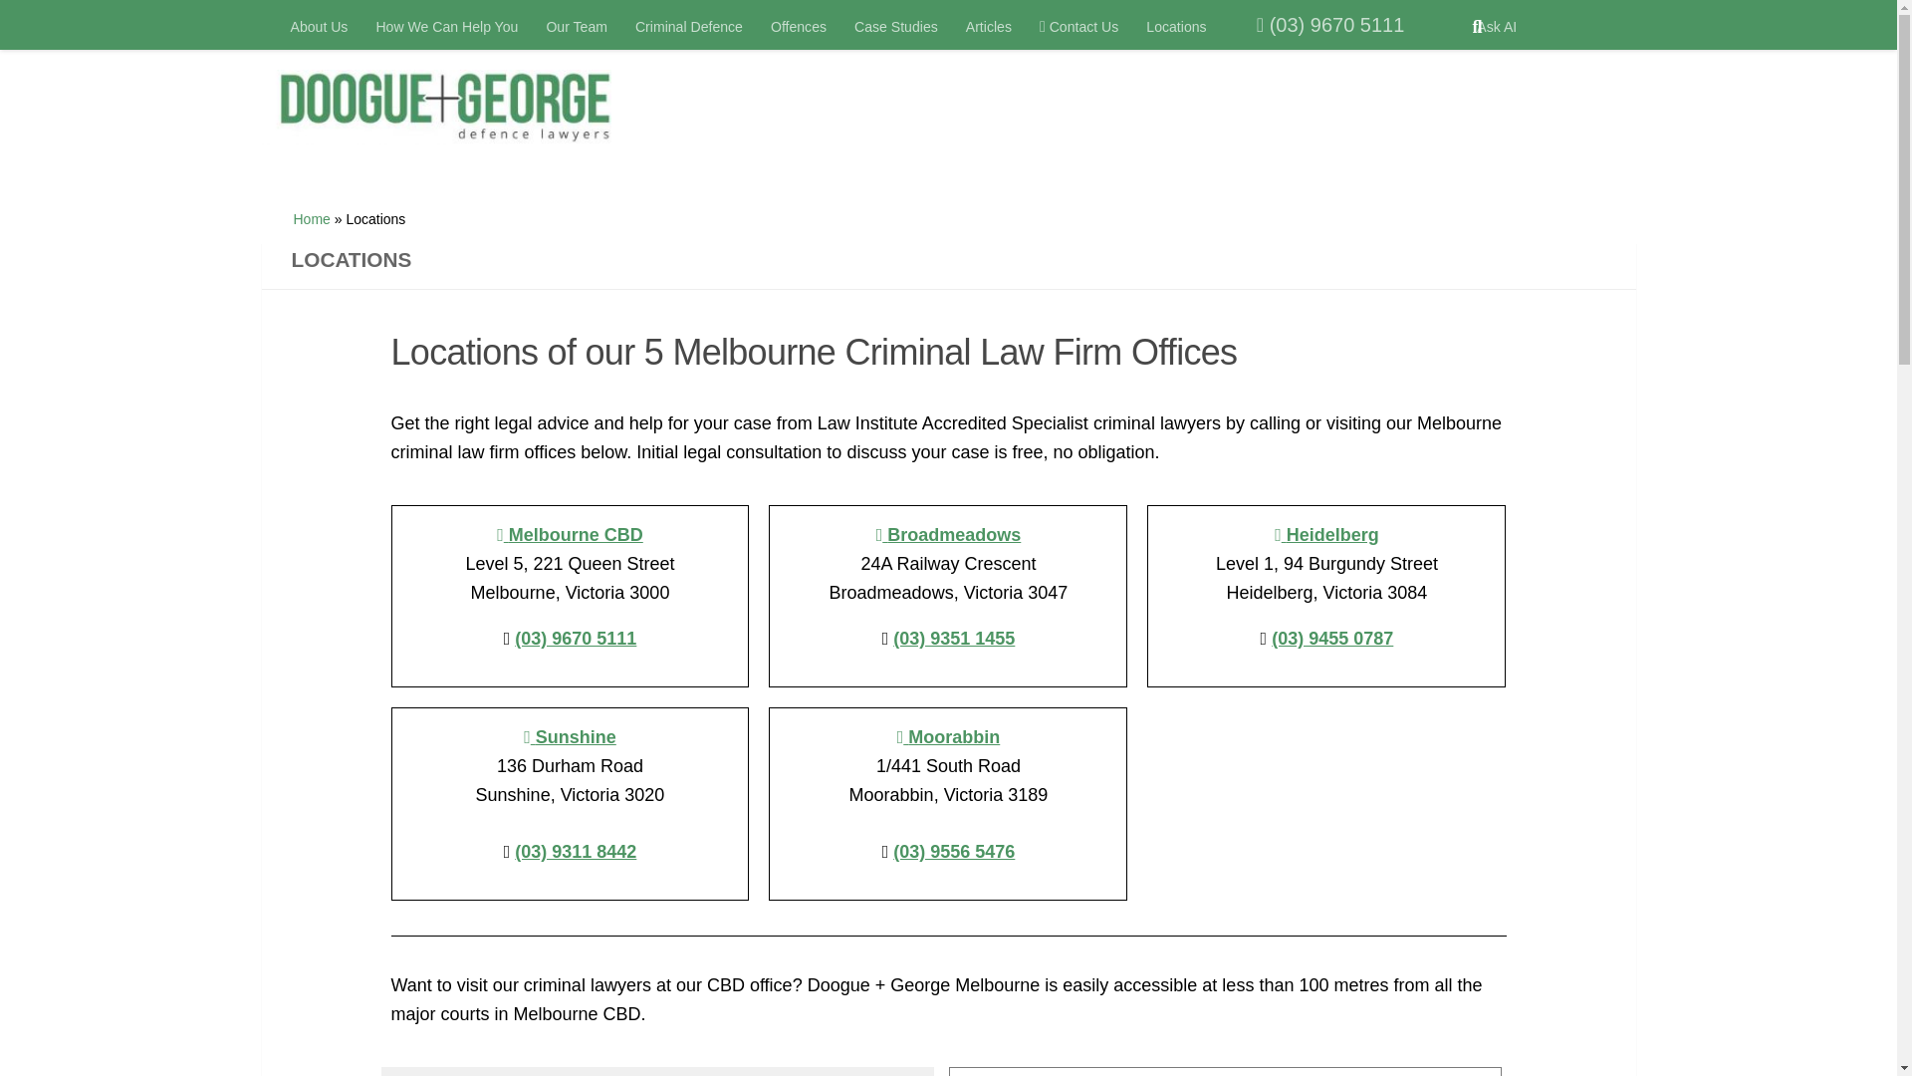  What do you see at coordinates (948, 737) in the screenshot?
I see `Moorabbin` at bounding box center [948, 737].